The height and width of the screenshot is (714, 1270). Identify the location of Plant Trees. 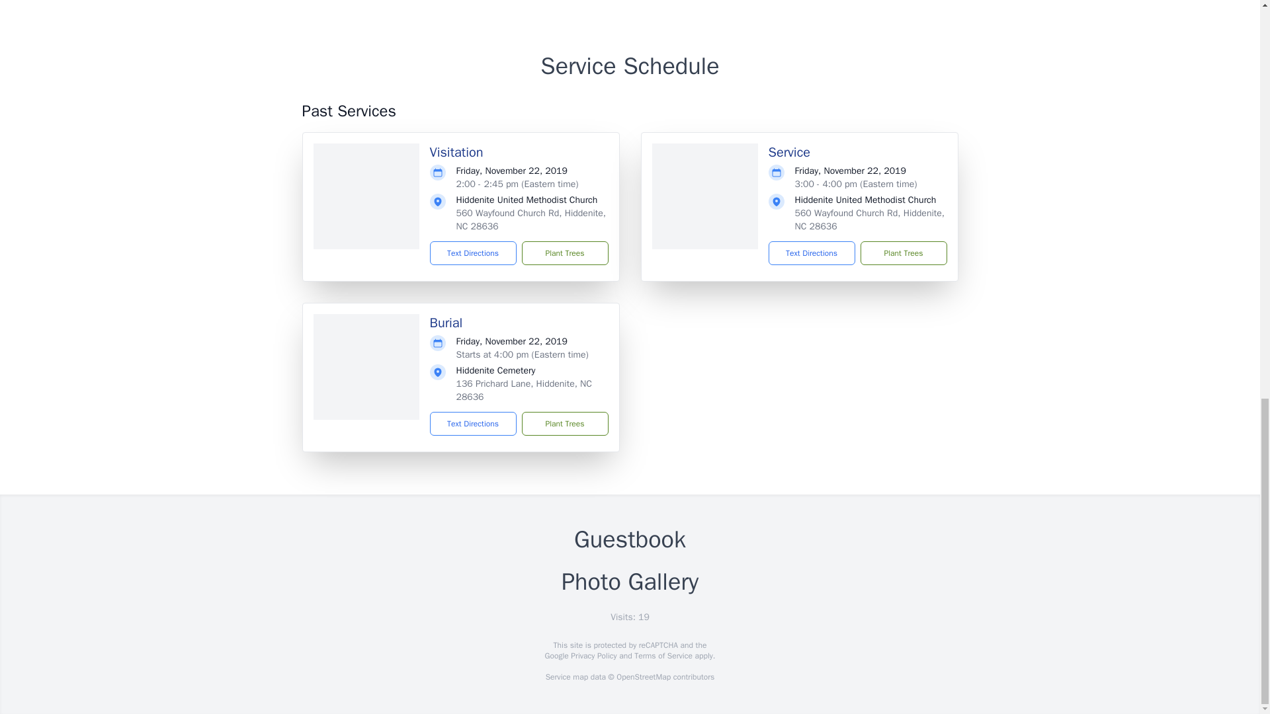
(902, 253).